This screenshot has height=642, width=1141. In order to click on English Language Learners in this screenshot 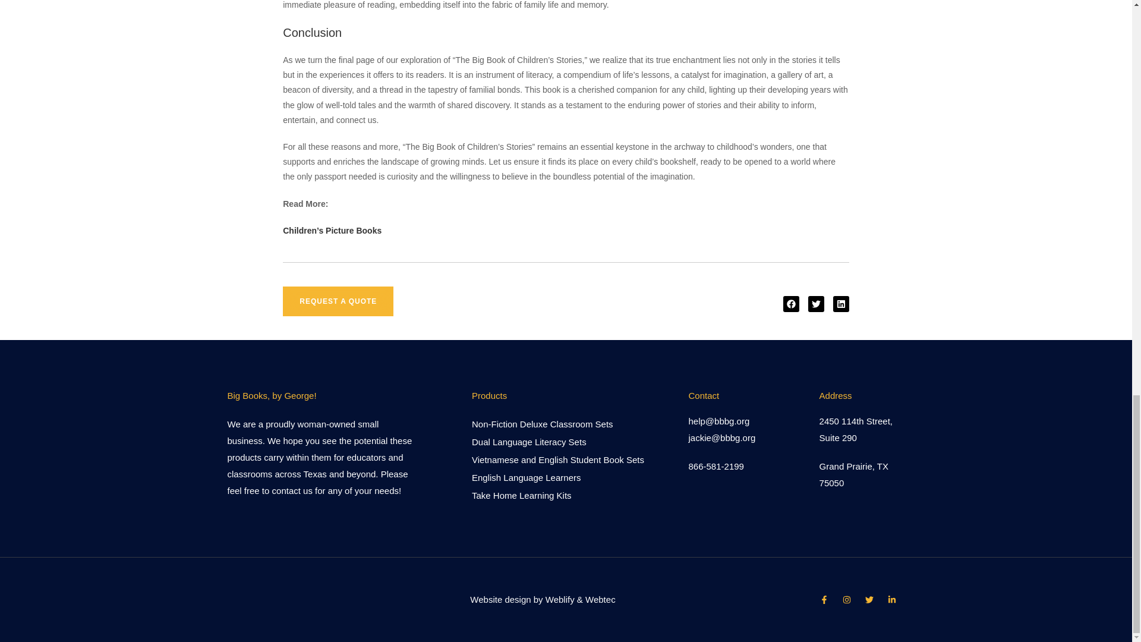, I will do `click(558, 477)`.